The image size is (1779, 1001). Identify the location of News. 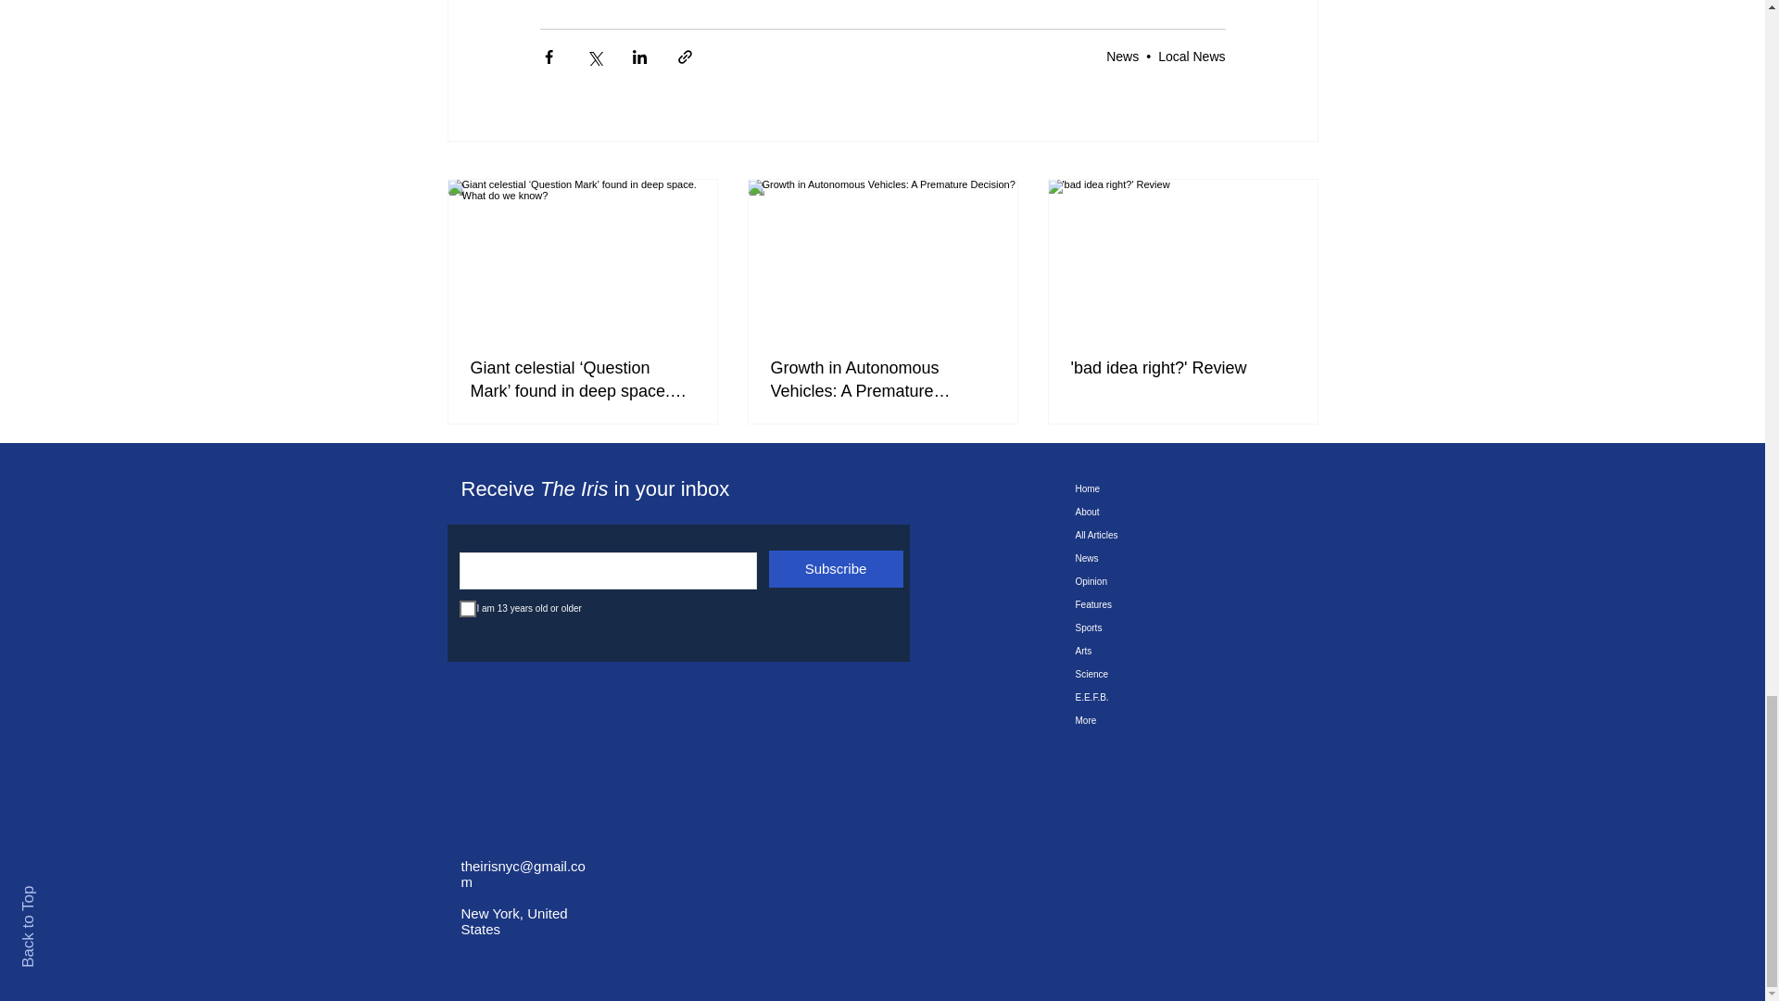
(1122, 56).